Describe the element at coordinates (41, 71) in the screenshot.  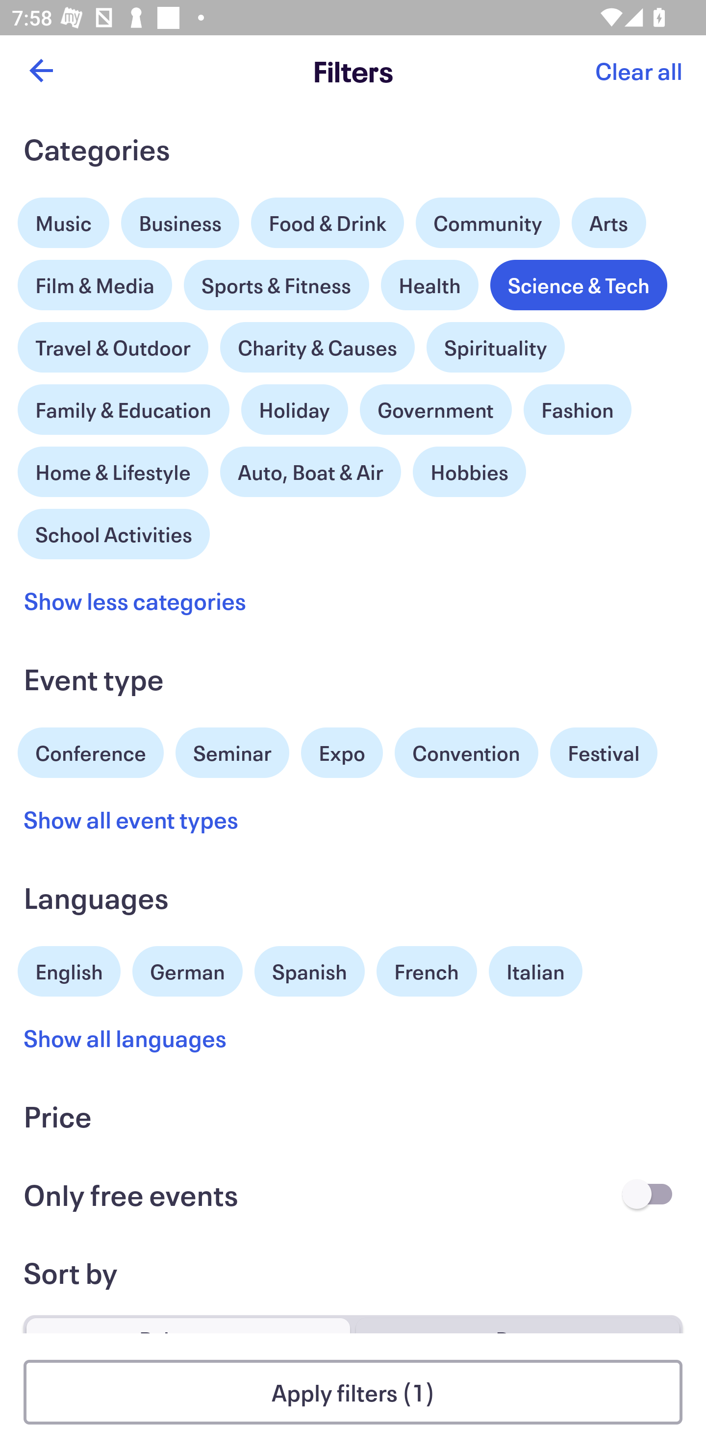
I see `Back button` at that location.